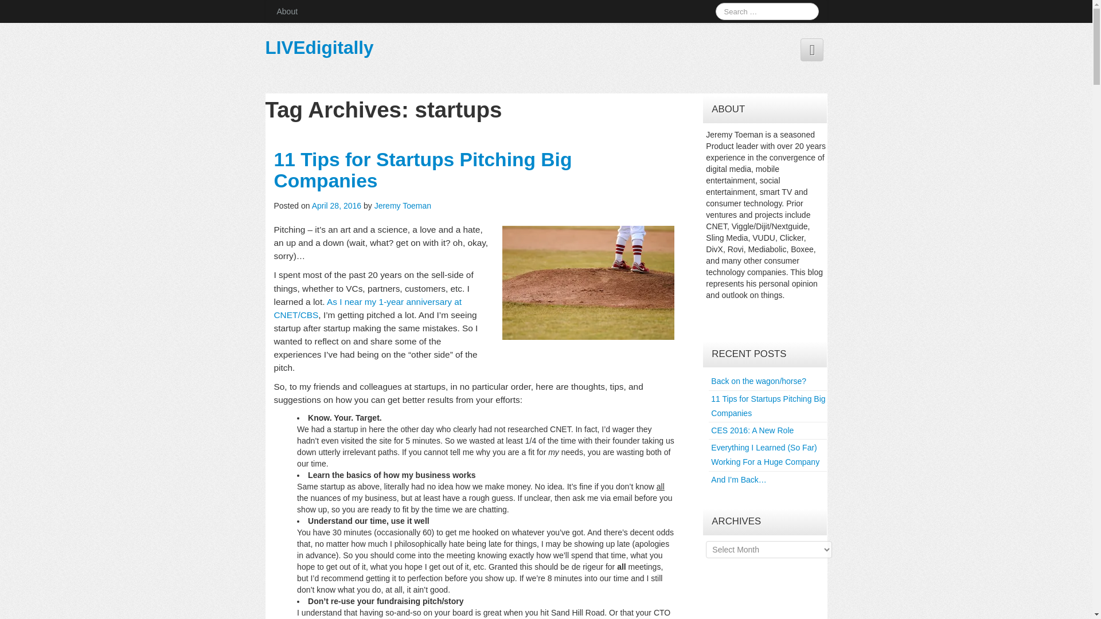 This screenshot has width=1101, height=619. Describe the element at coordinates (337, 206) in the screenshot. I see `April 28, 2016` at that location.